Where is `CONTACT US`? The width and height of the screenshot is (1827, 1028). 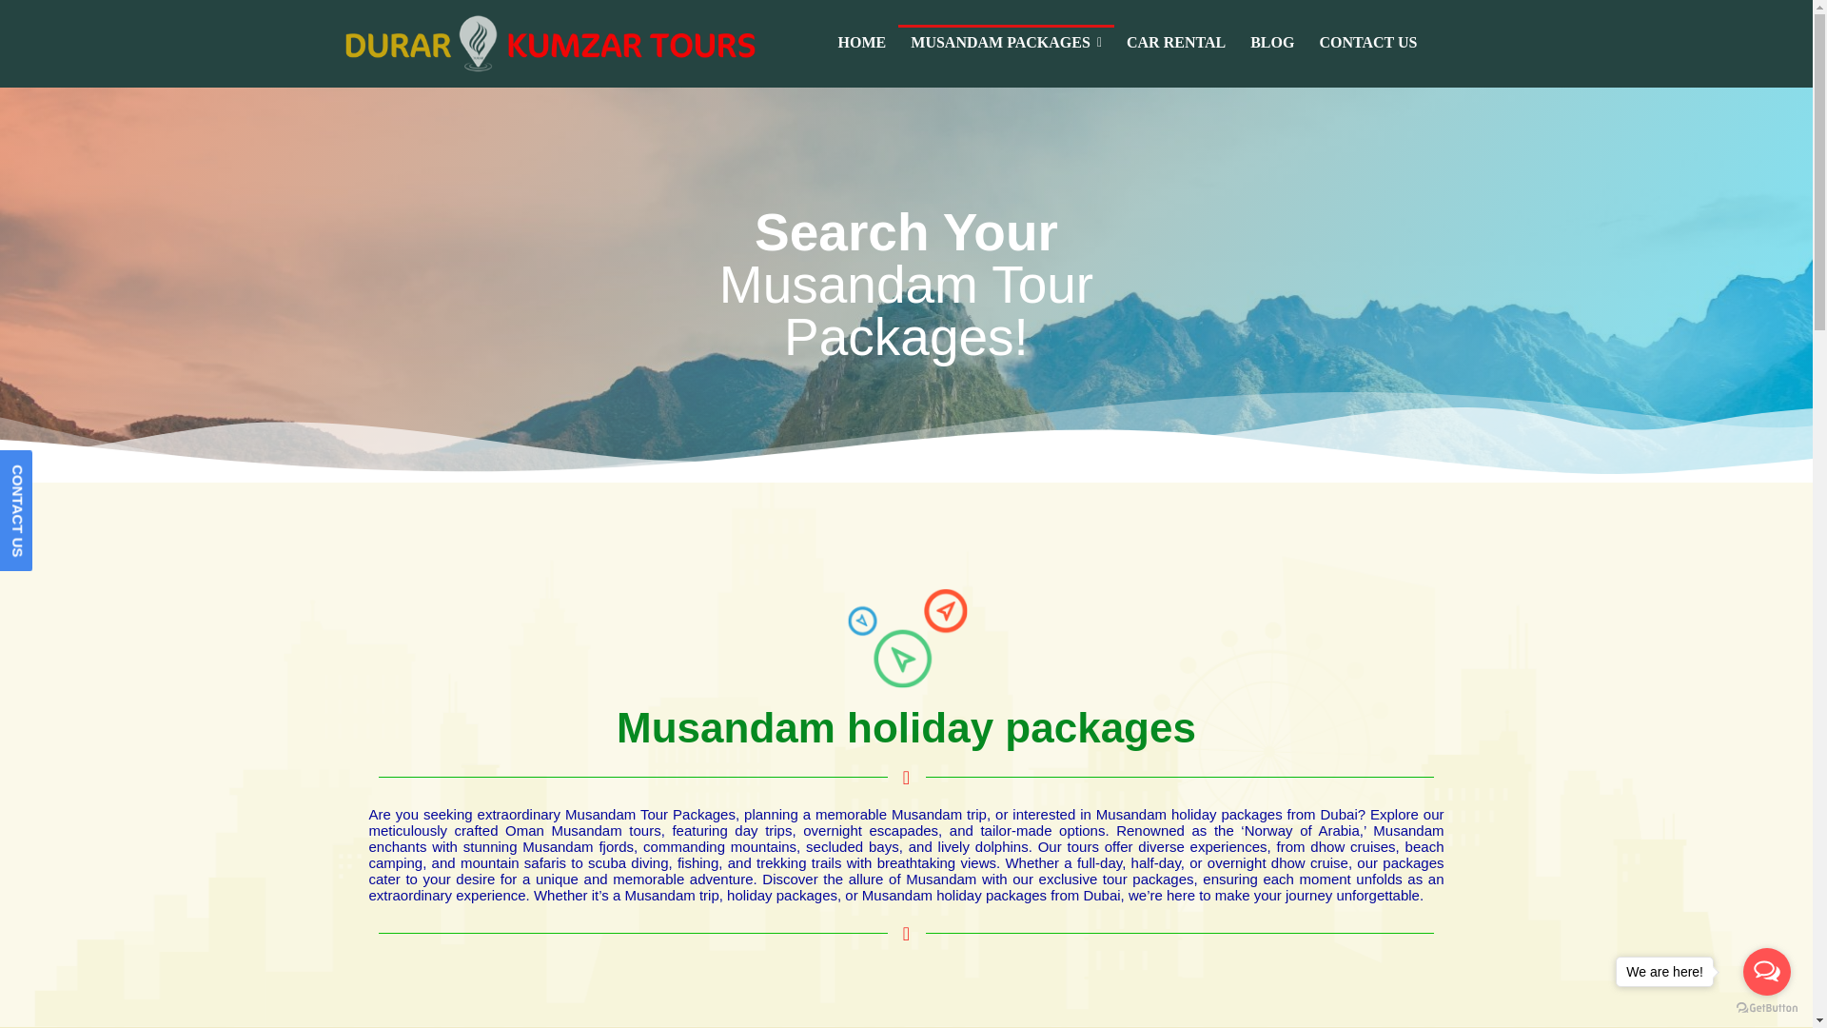
CONTACT US is located at coordinates (1366, 44).